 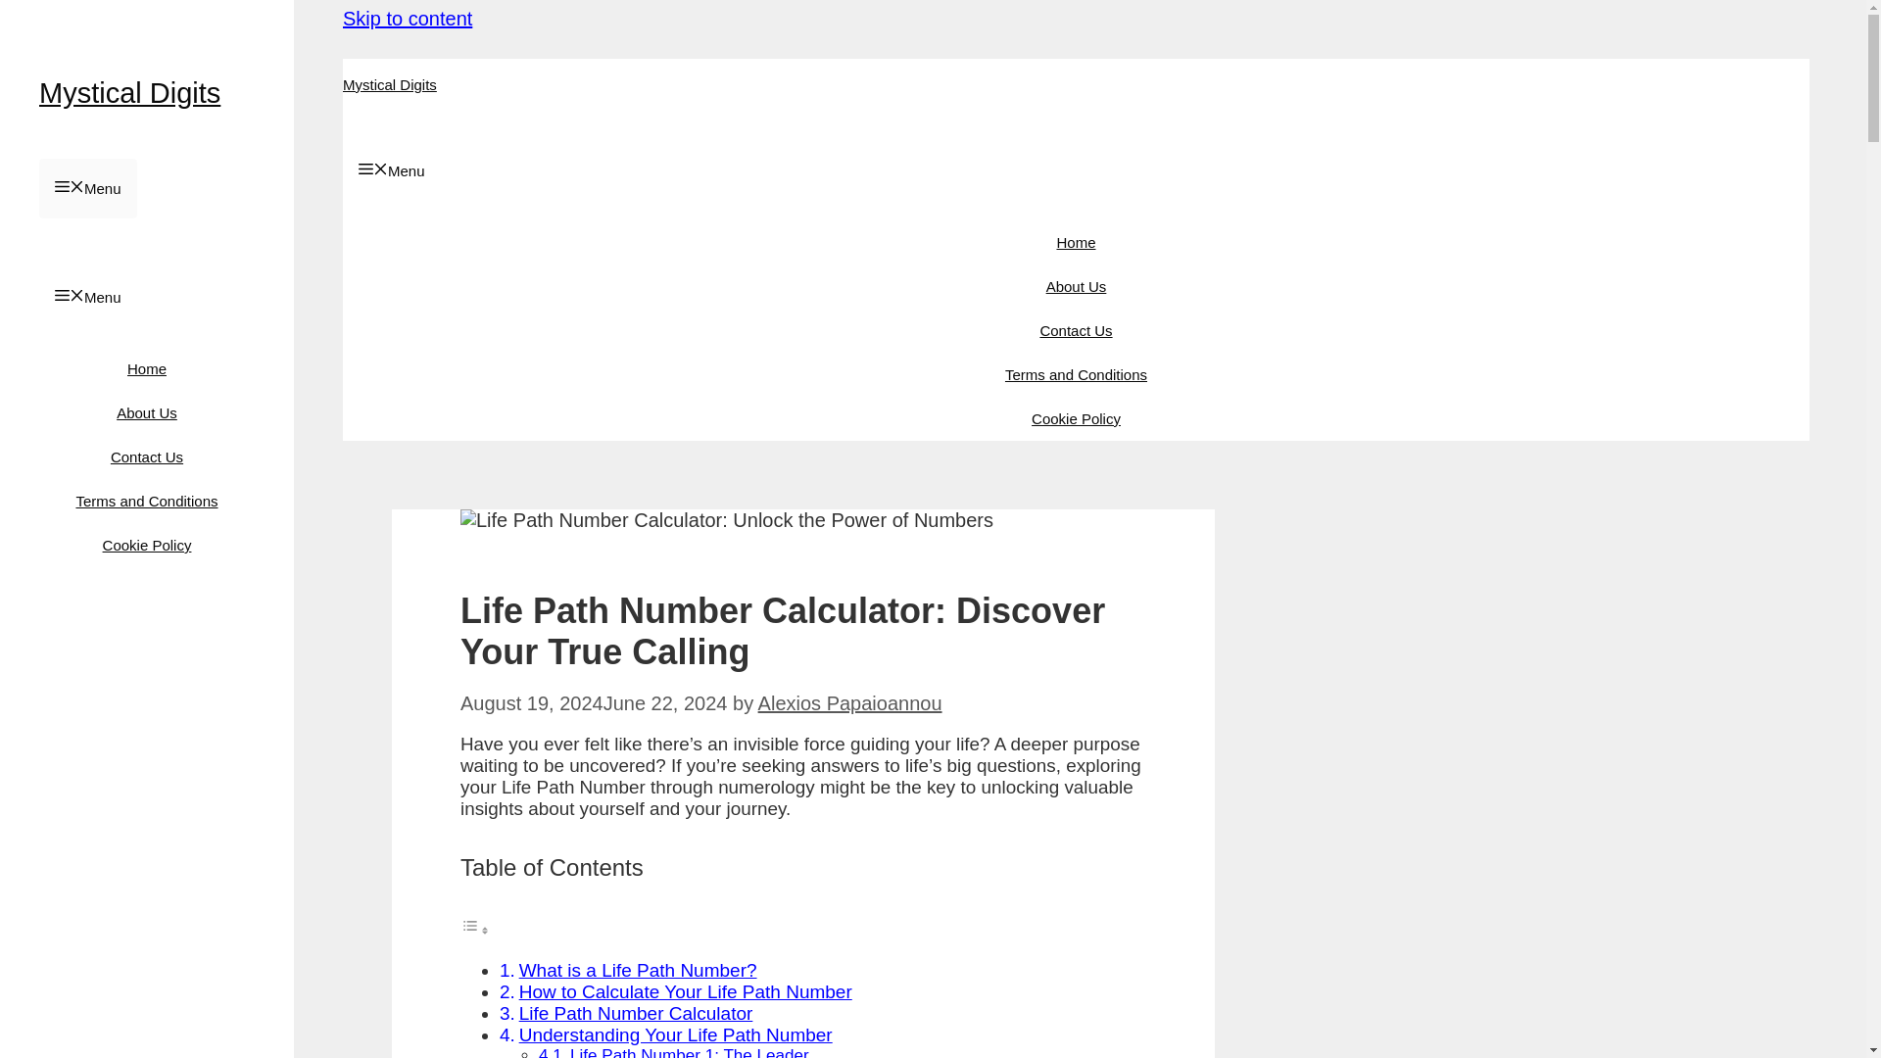 What do you see at coordinates (407, 18) in the screenshot?
I see `Skip to content` at bounding box center [407, 18].